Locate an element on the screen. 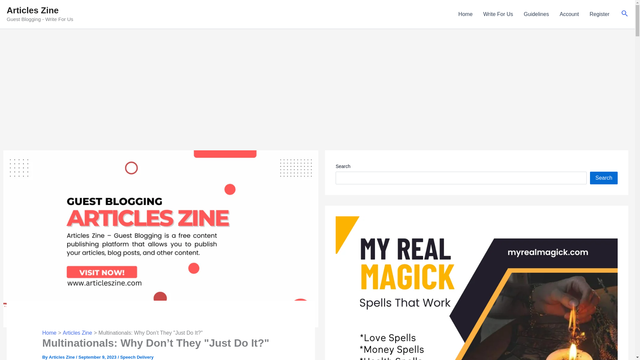 The height and width of the screenshot is (360, 640). Articles Zine is located at coordinates (77, 333).